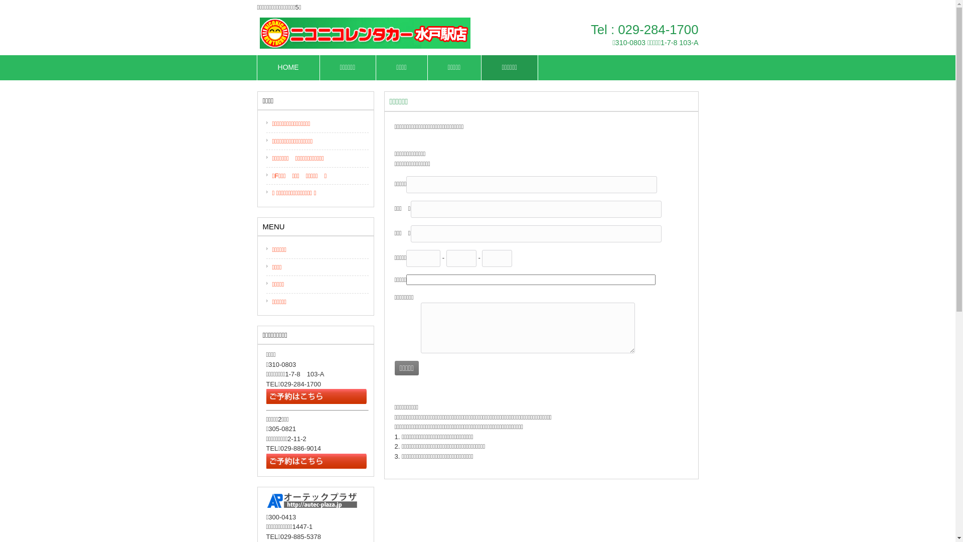 The height and width of the screenshot is (542, 963). I want to click on HOME, so click(288, 68).